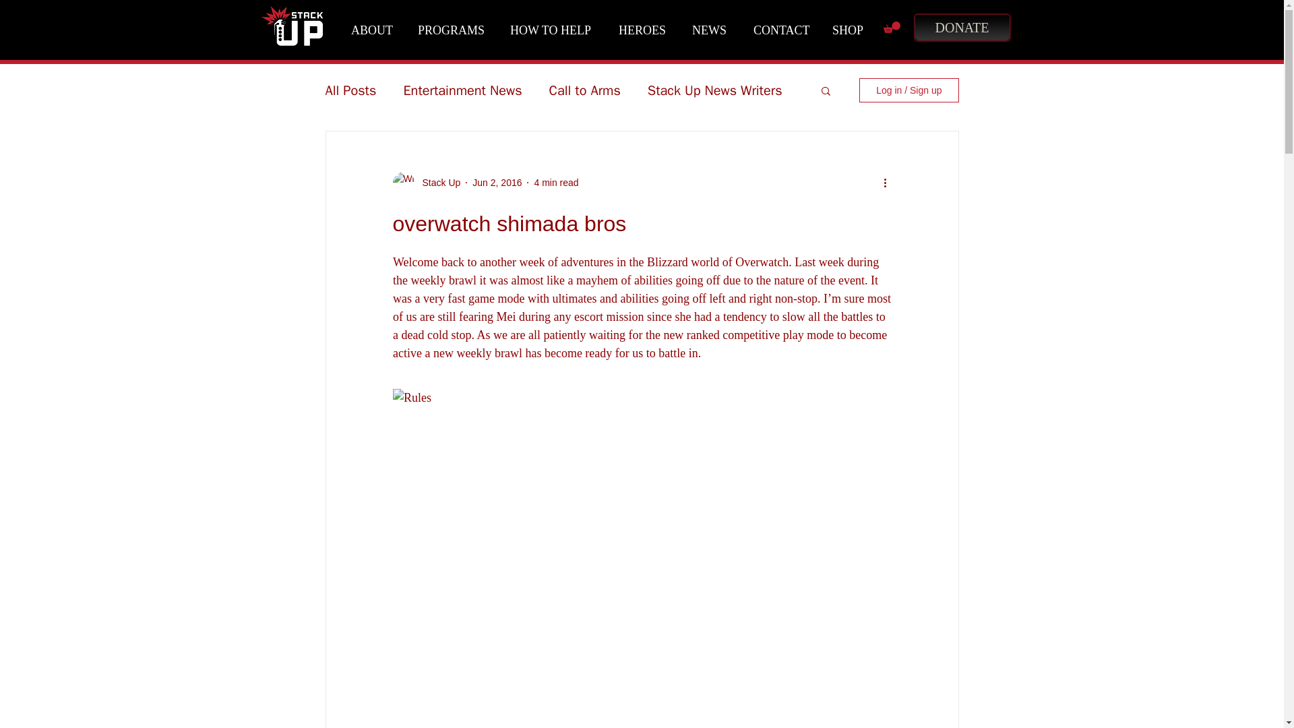 The height and width of the screenshot is (728, 1294). What do you see at coordinates (350, 89) in the screenshot?
I see `All Posts` at bounding box center [350, 89].